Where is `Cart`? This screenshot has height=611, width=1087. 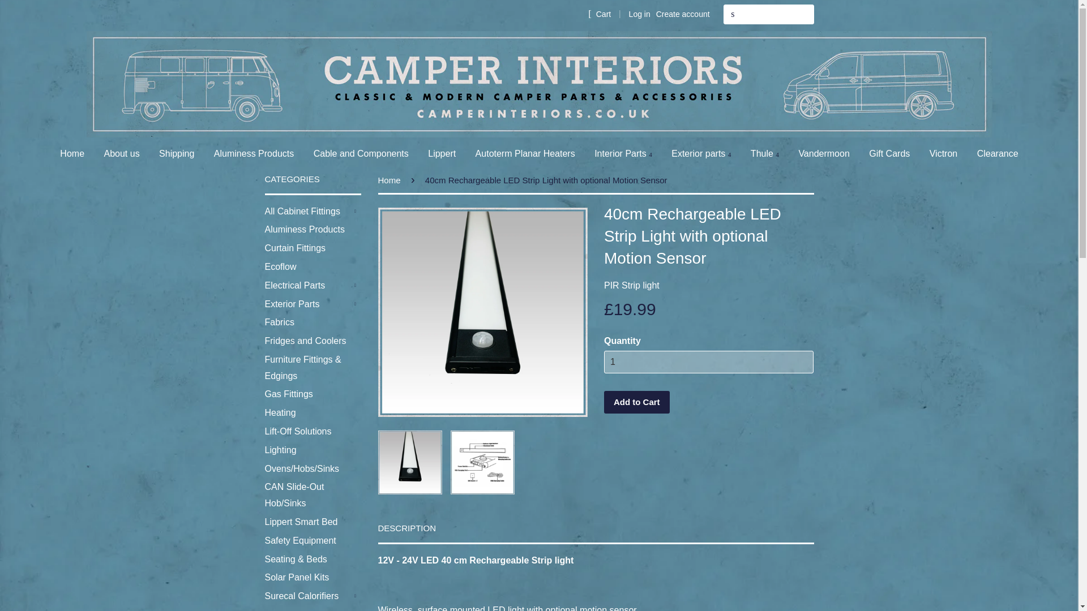
Cart is located at coordinates (599, 14).